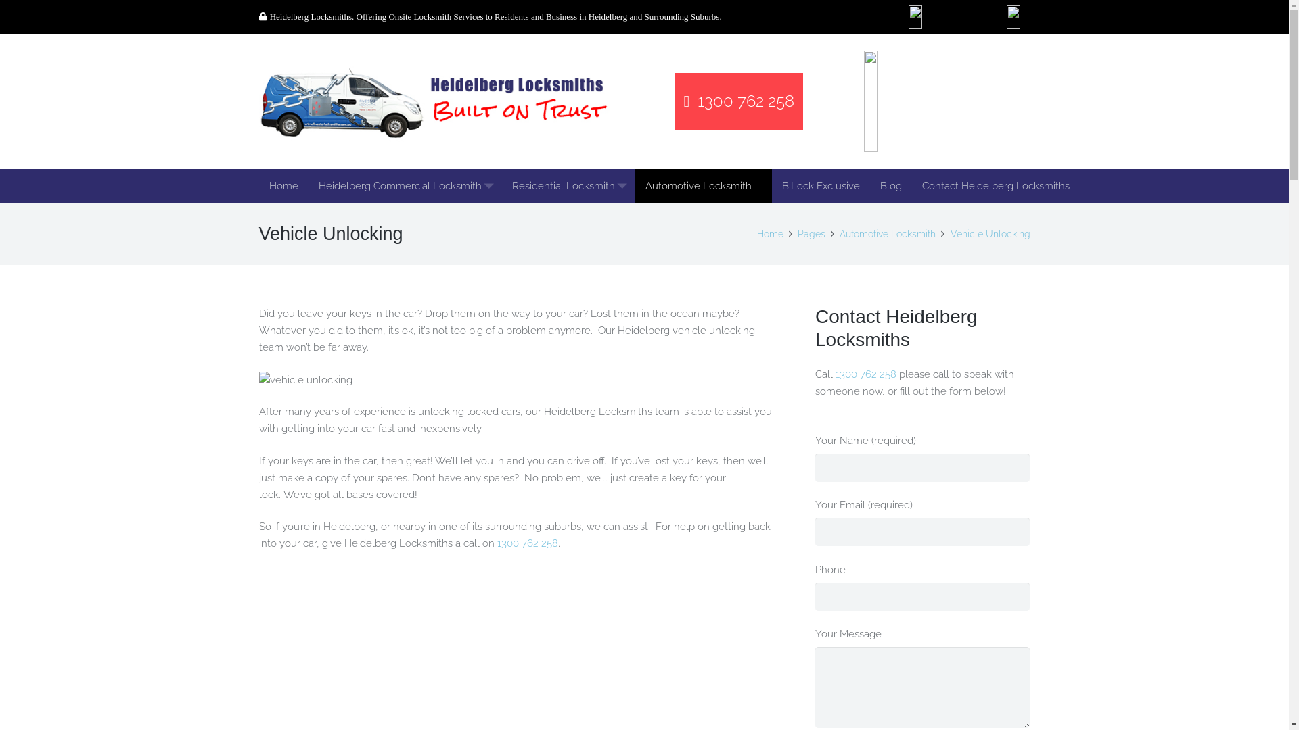 The image size is (1299, 730). What do you see at coordinates (739, 101) in the screenshot?
I see `1300 762 258` at bounding box center [739, 101].